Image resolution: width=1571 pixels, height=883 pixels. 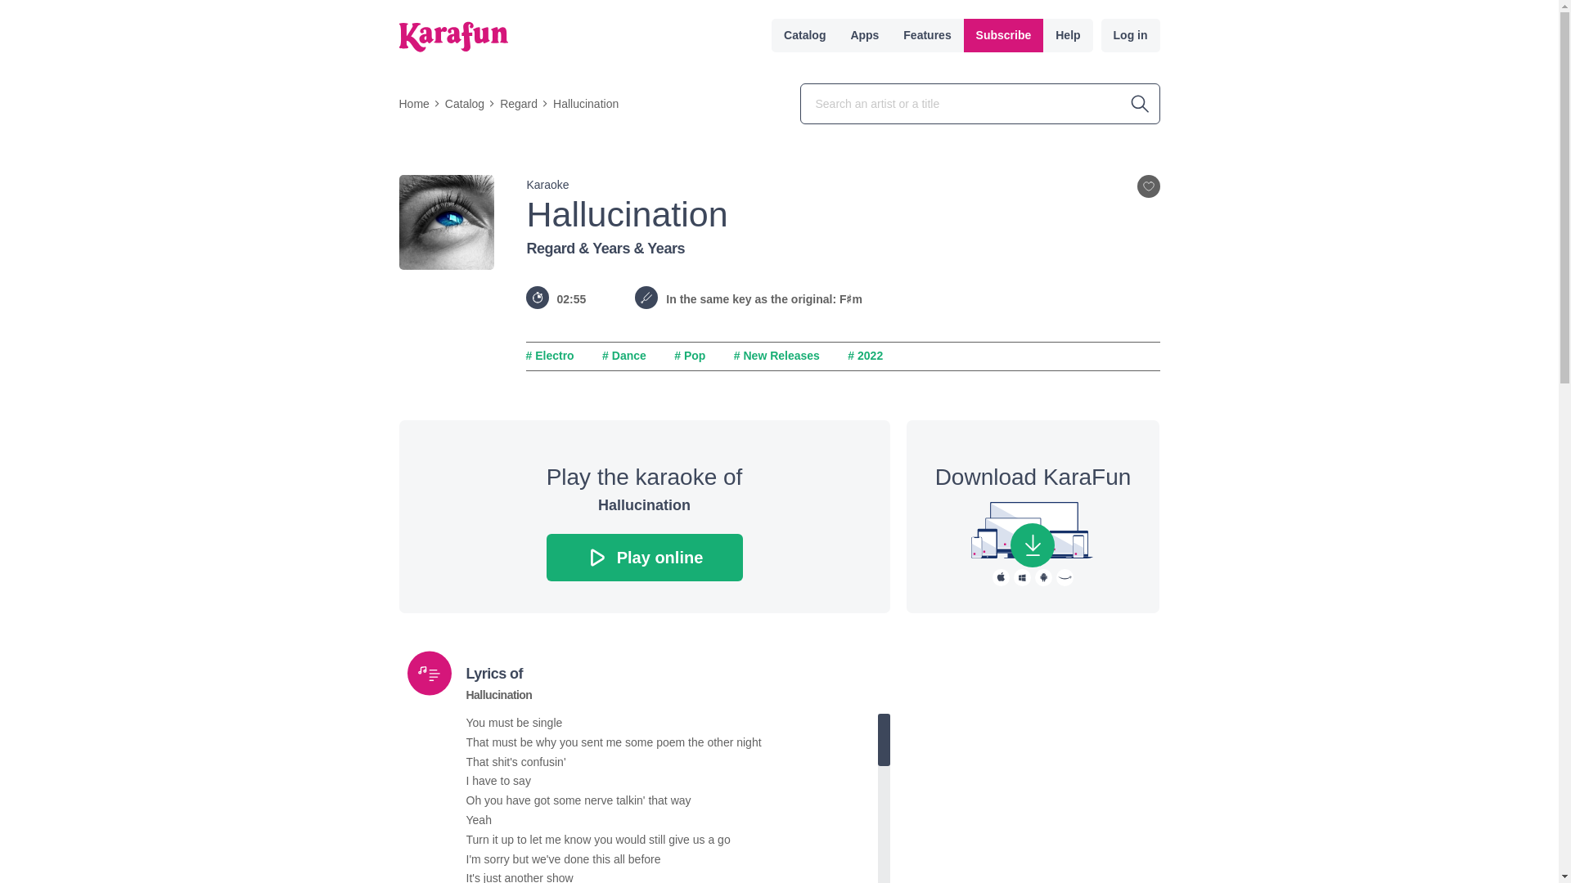 What do you see at coordinates (1004, 34) in the screenshot?
I see `Subscribe` at bounding box center [1004, 34].